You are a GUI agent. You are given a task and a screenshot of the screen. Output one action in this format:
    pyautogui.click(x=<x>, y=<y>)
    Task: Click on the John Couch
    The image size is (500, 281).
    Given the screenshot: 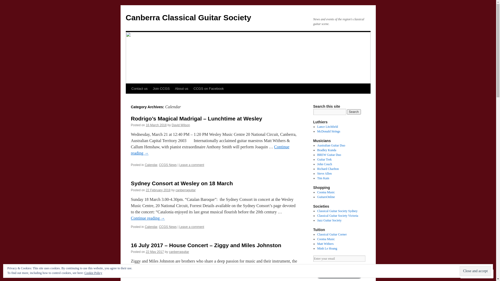 What is the action you would take?
    pyautogui.click(x=324, y=164)
    